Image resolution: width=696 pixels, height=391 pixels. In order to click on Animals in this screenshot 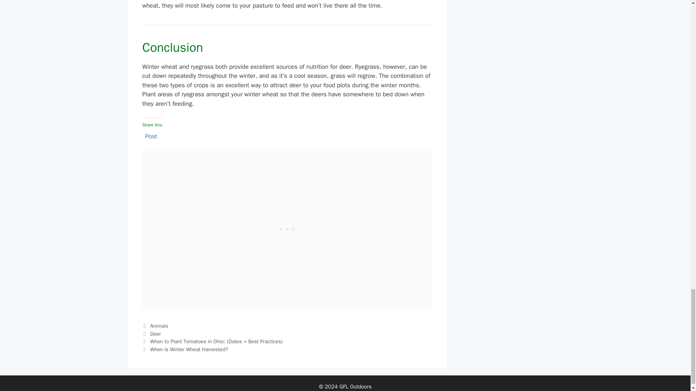, I will do `click(159, 326)`.